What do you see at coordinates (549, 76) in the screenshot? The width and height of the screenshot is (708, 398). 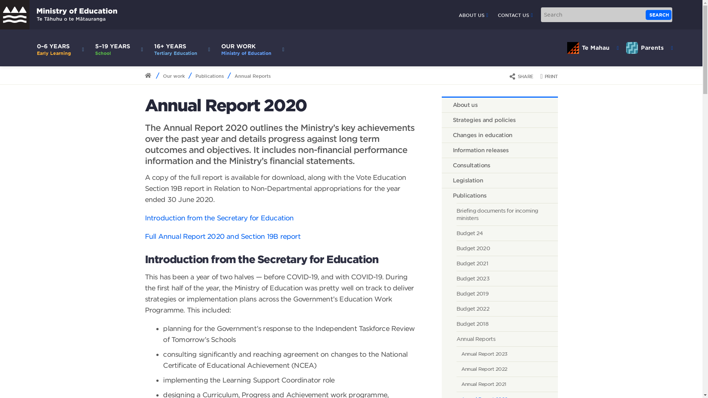 I see `SHARE` at bounding box center [549, 76].